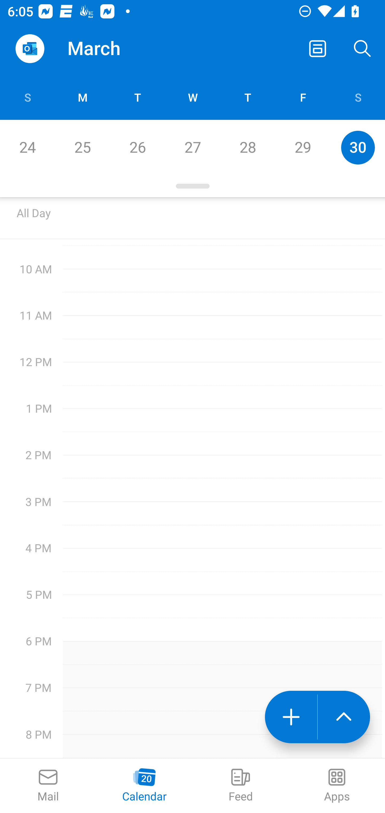 This screenshot has height=813, width=385. Describe the element at coordinates (82, 147) in the screenshot. I see `25 Monday, March 25` at that location.